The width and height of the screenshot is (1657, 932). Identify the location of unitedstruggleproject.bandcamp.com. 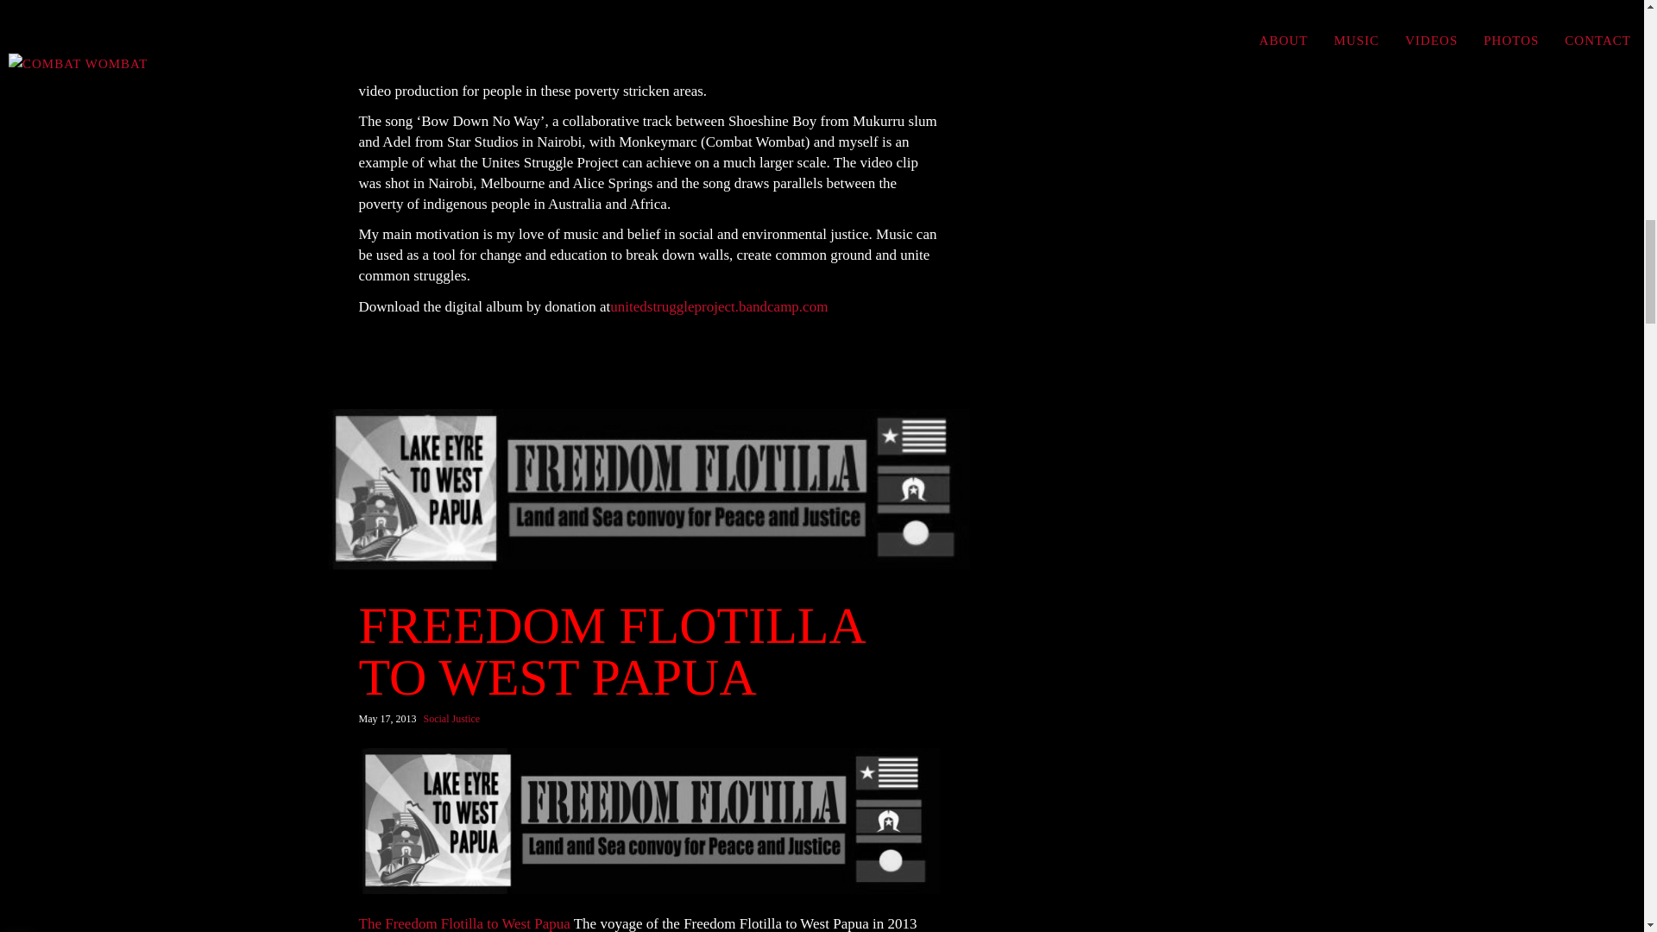
(718, 306).